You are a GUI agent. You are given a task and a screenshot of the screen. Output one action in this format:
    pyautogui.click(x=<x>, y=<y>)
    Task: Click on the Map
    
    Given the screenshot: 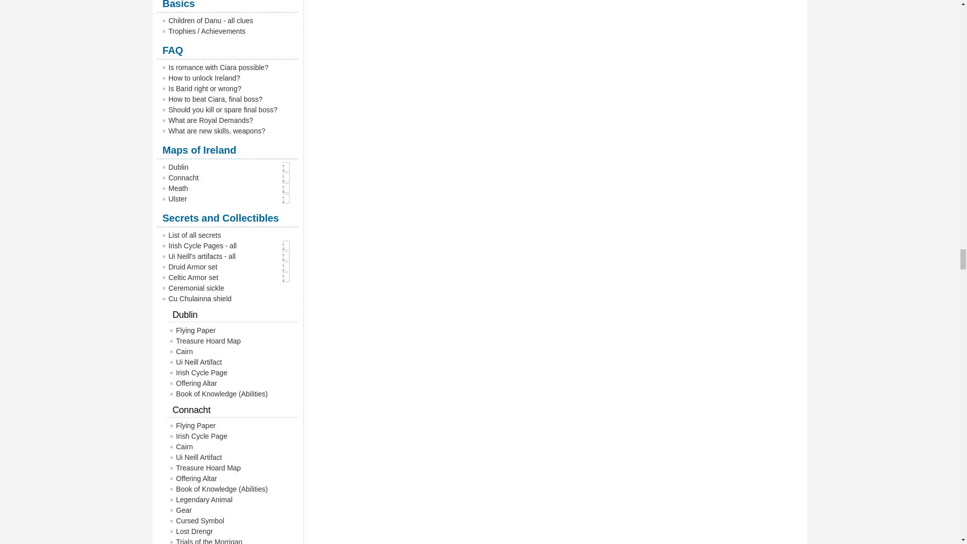 What is the action you would take?
    pyautogui.click(x=288, y=256)
    